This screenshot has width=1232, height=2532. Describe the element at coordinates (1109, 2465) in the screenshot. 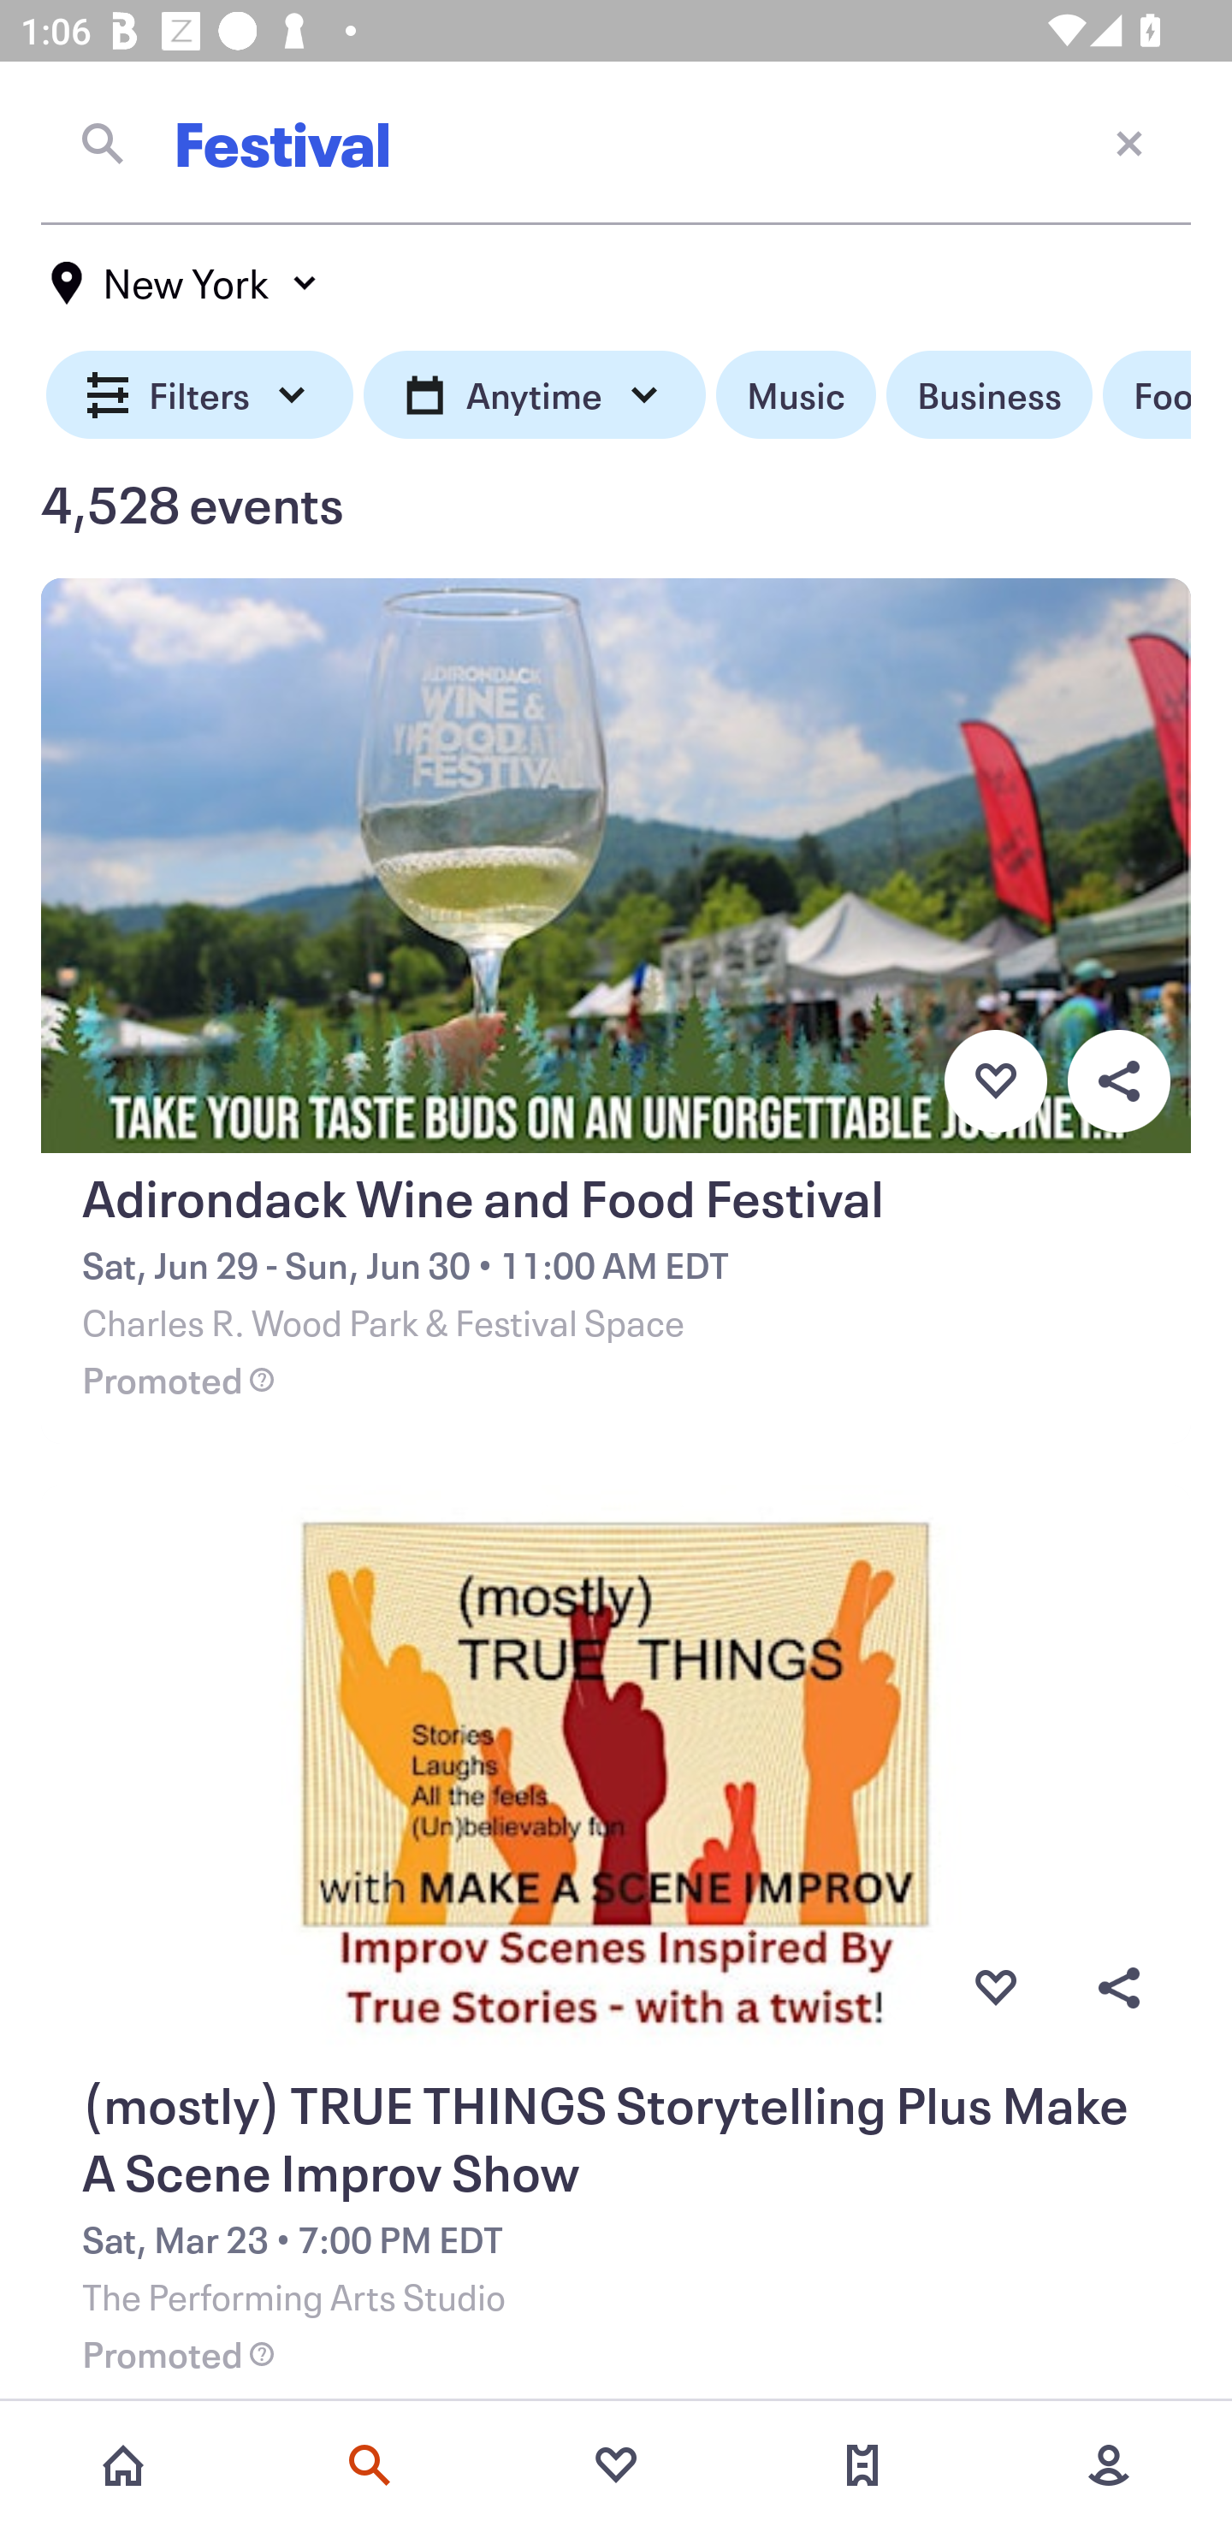

I see `More` at that location.